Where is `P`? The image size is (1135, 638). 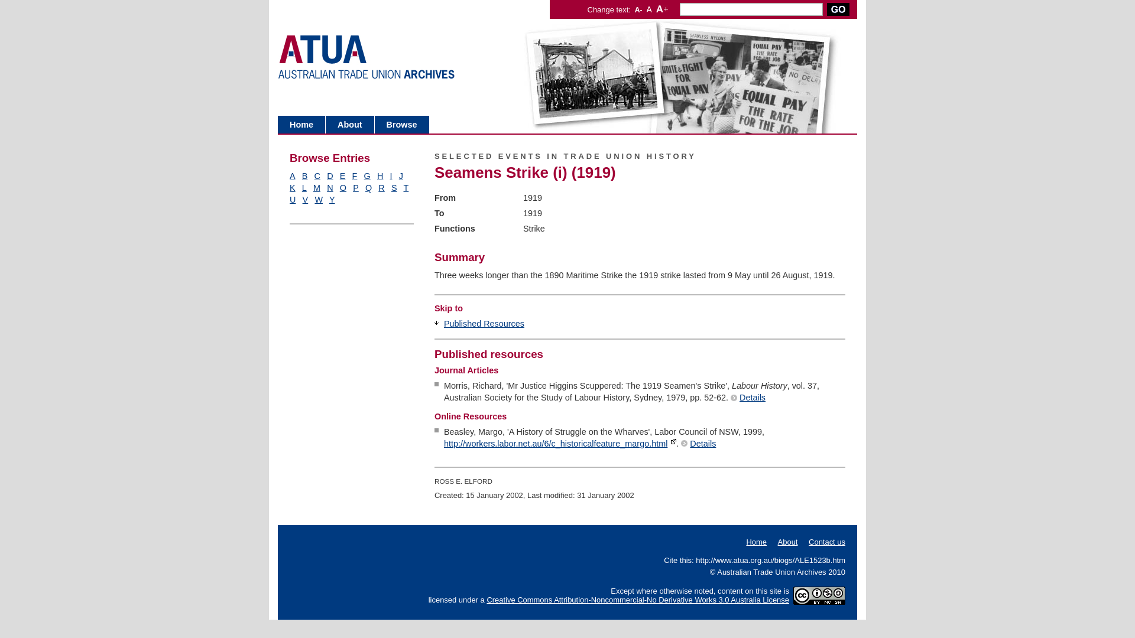 P is located at coordinates (356, 188).